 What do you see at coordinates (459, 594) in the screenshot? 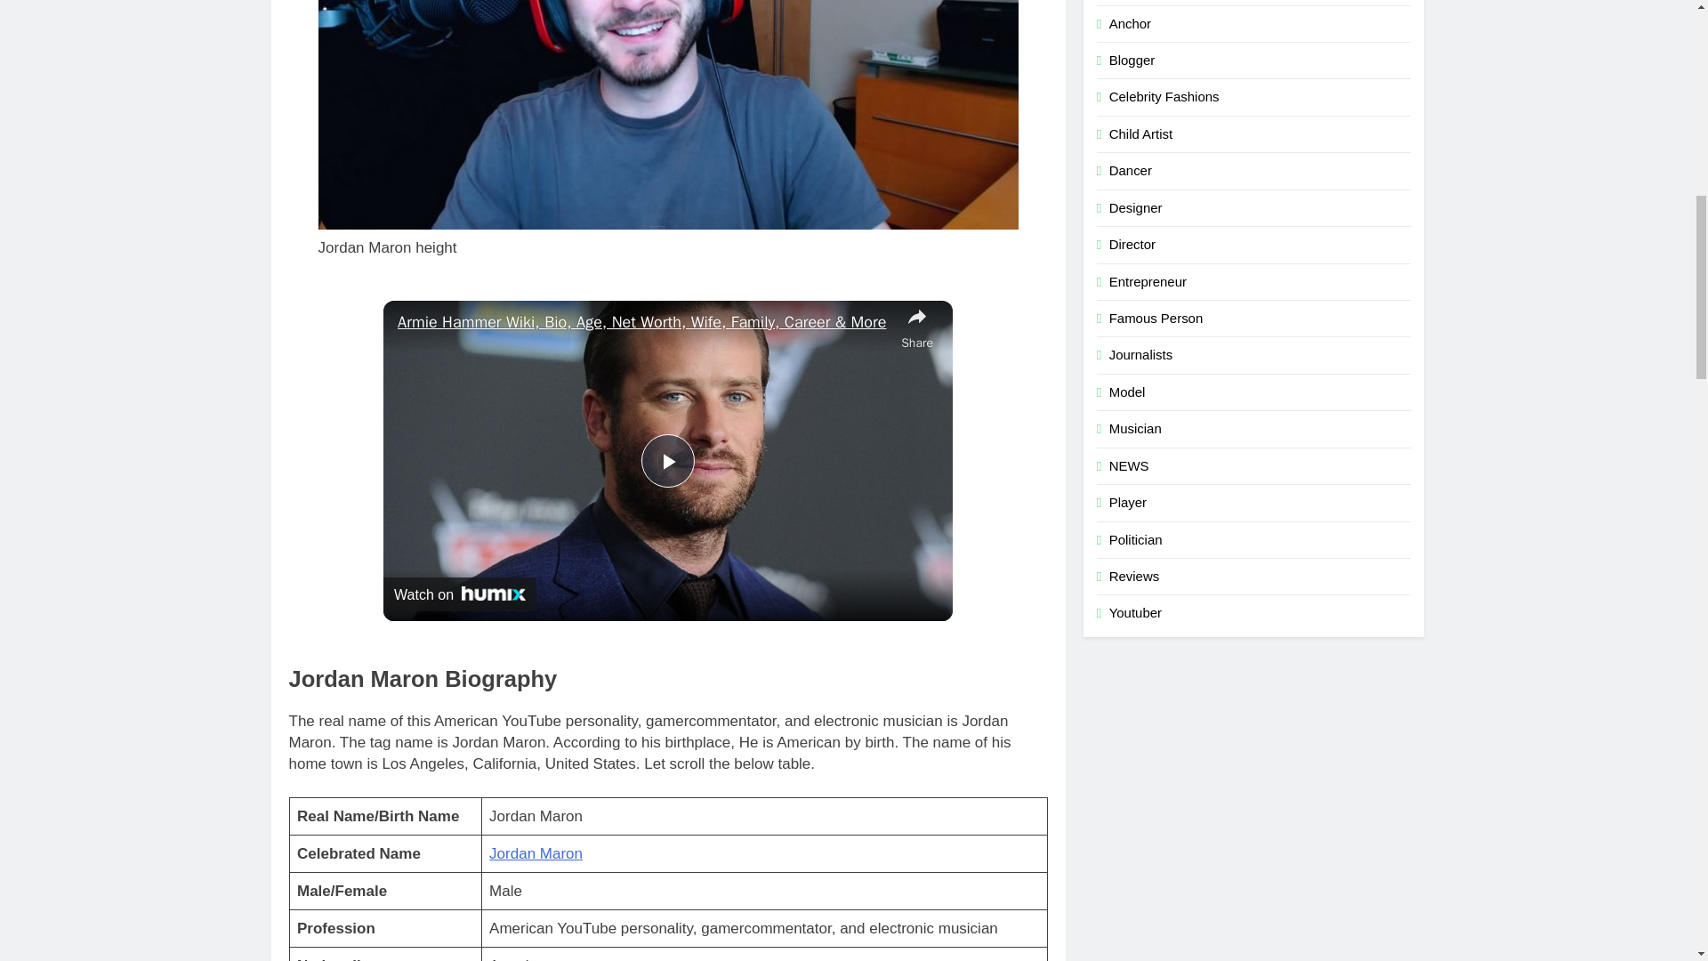
I see `Watch on` at bounding box center [459, 594].